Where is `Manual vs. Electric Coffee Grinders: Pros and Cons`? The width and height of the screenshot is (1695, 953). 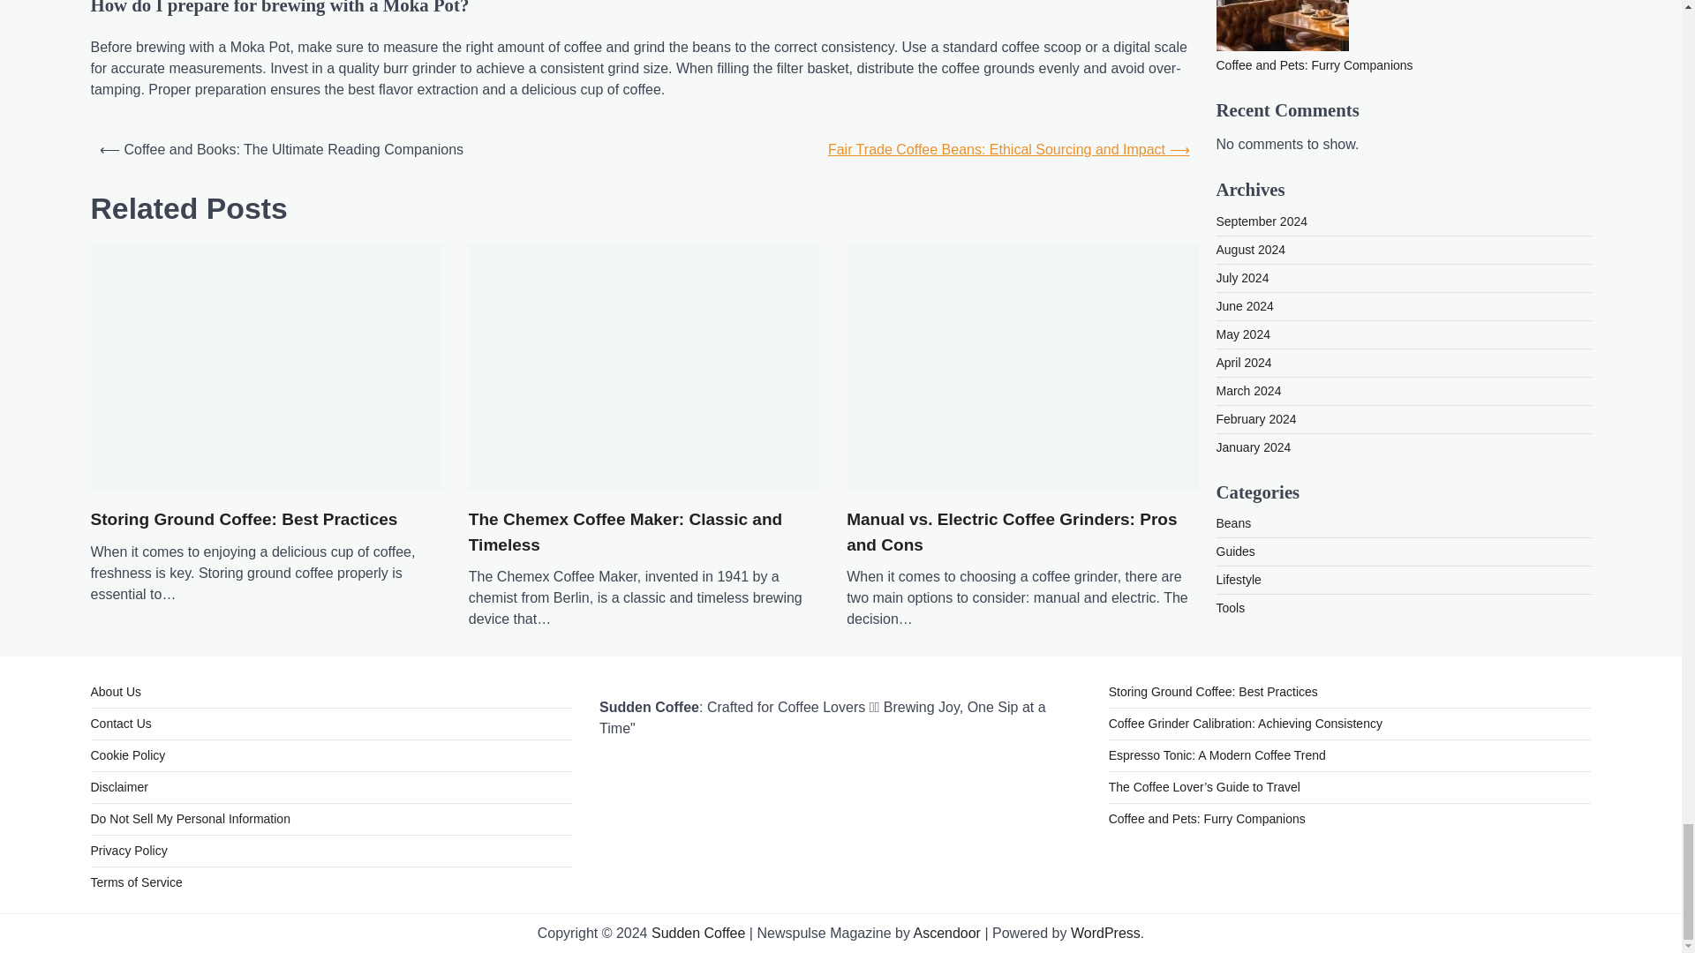
Manual vs. Electric Coffee Grinders: Pros and Cons is located at coordinates (1022, 531).